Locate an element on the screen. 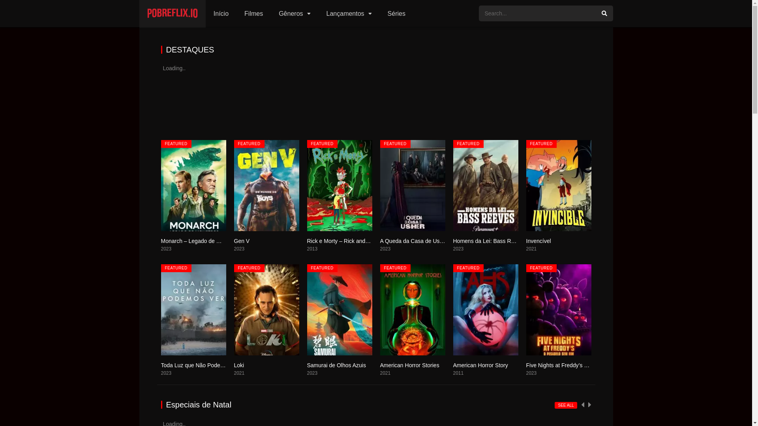 The width and height of the screenshot is (758, 426). Gen V is located at coordinates (242, 241).